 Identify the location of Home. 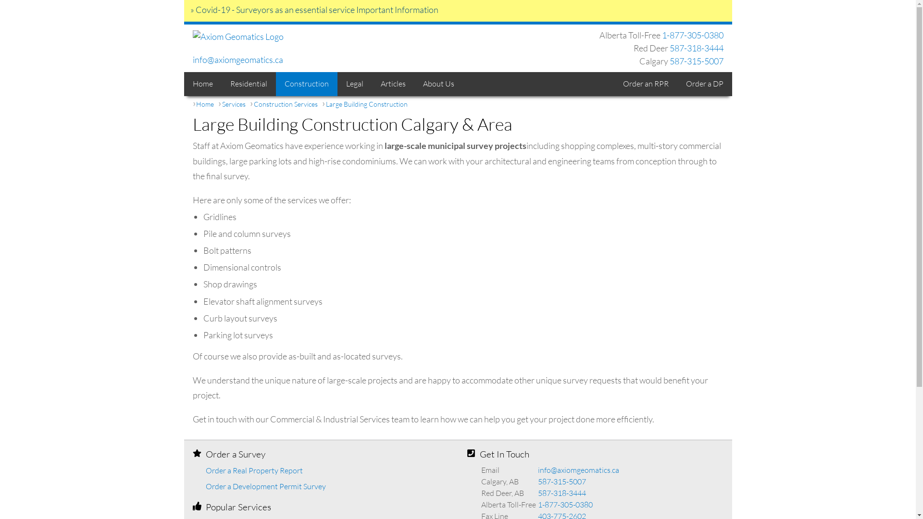
(205, 104).